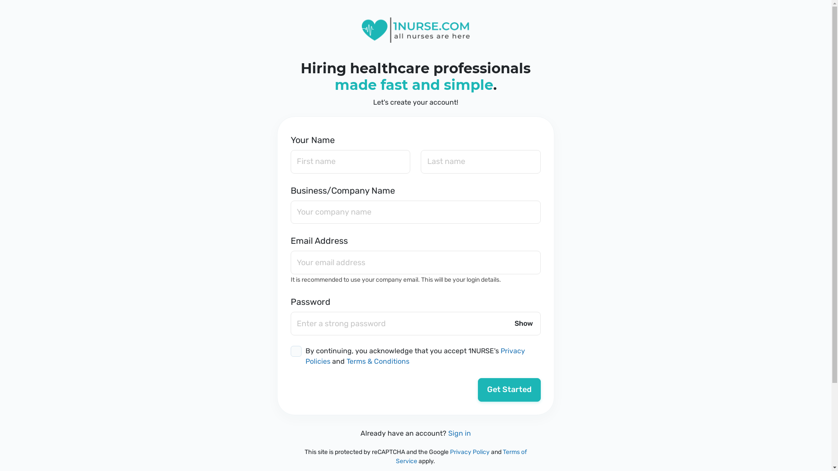 This screenshot has height=471, width=838. What do you see at coordinates (378, 361) in the screenshot?
I see `Terms & Conditions` at bounding box center [378, 361].